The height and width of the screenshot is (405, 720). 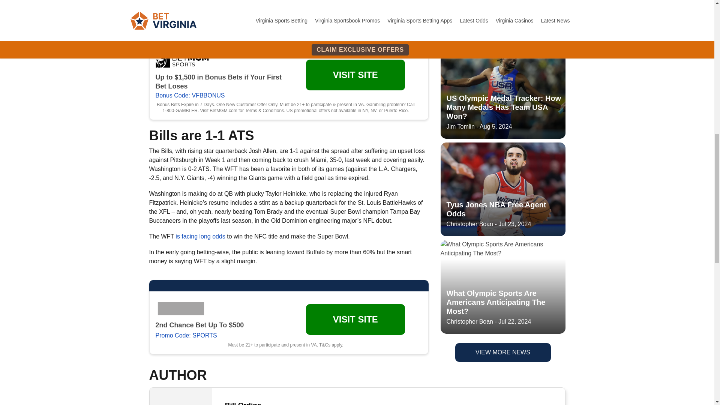 What do you see at coordinates (182, 308) in the screenshot?
I see `BetRivers Sports` at bounding box center [182, 308].